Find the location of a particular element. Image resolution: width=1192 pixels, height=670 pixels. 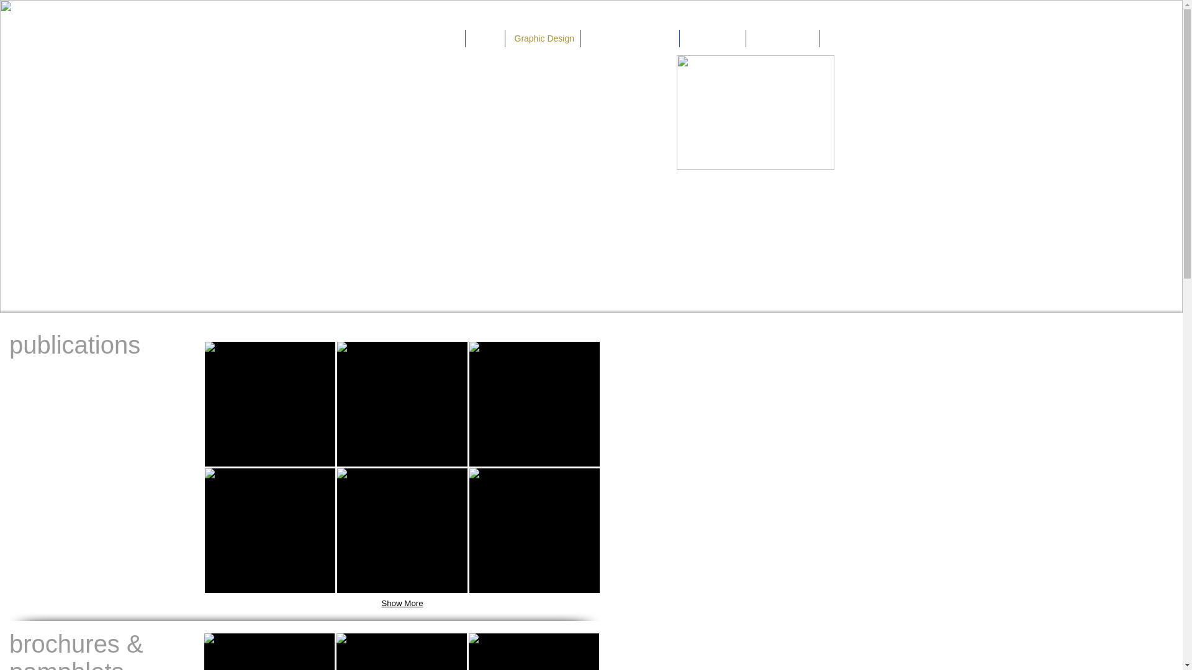

Contact is located at coordinates (843, 38).